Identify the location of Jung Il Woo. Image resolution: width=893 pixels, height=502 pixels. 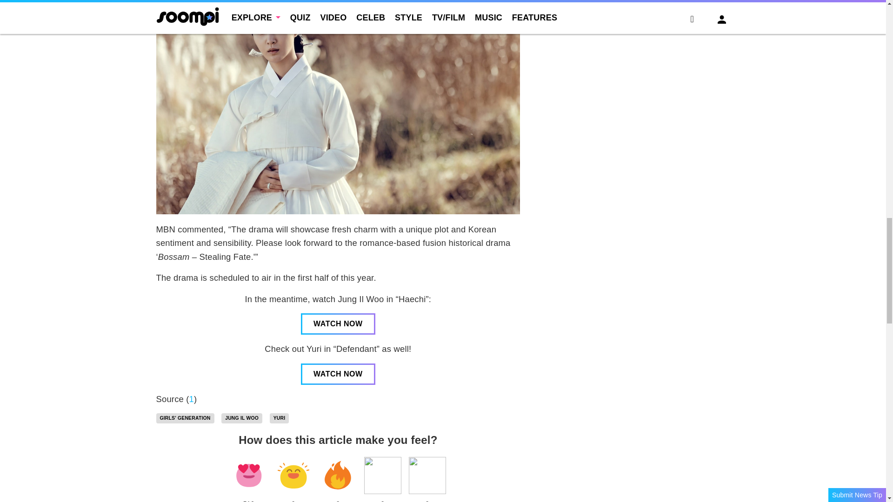
(242, 418).